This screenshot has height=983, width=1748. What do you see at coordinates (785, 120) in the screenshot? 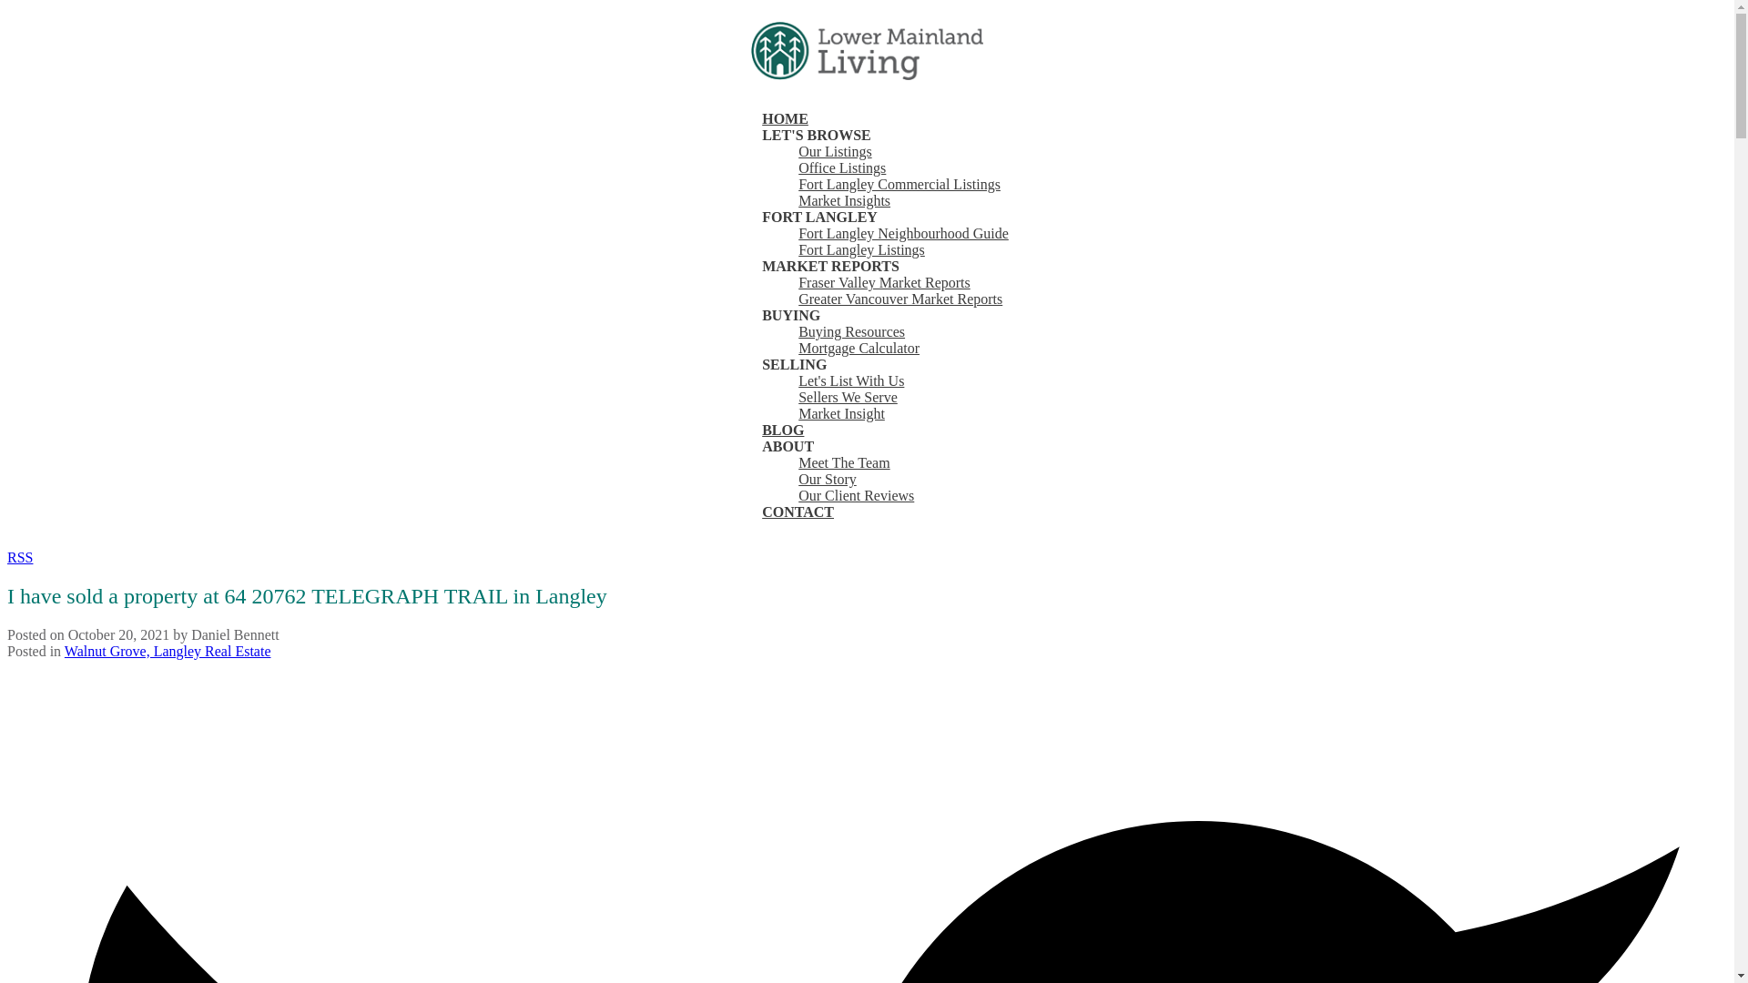
I see `HOME` at bounding box center [785, 120].